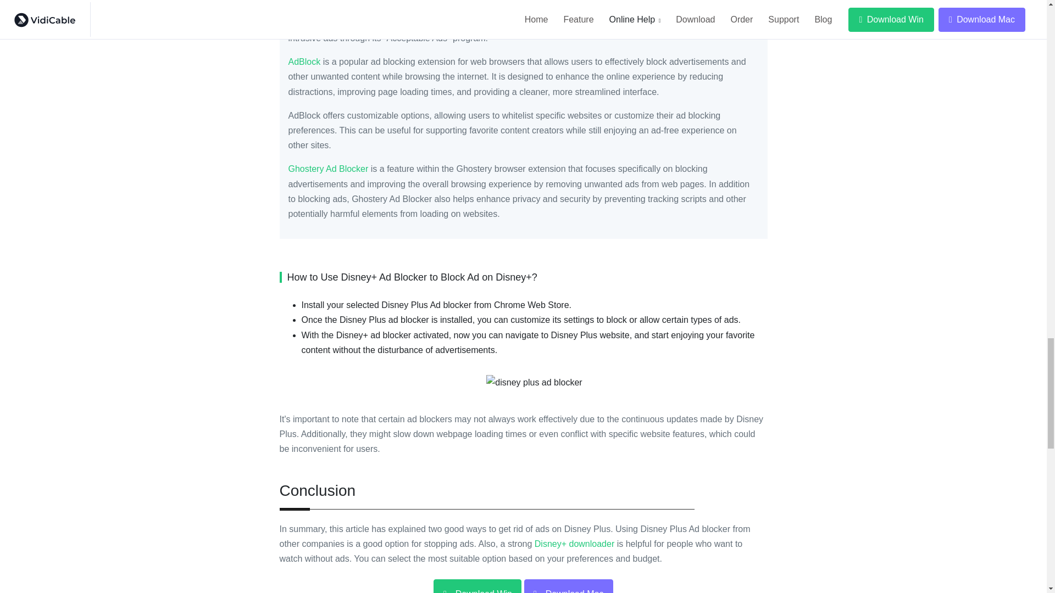  Describe the element at coordinates (304, 61) in the screenshot. I see `AdBlock` at that location.